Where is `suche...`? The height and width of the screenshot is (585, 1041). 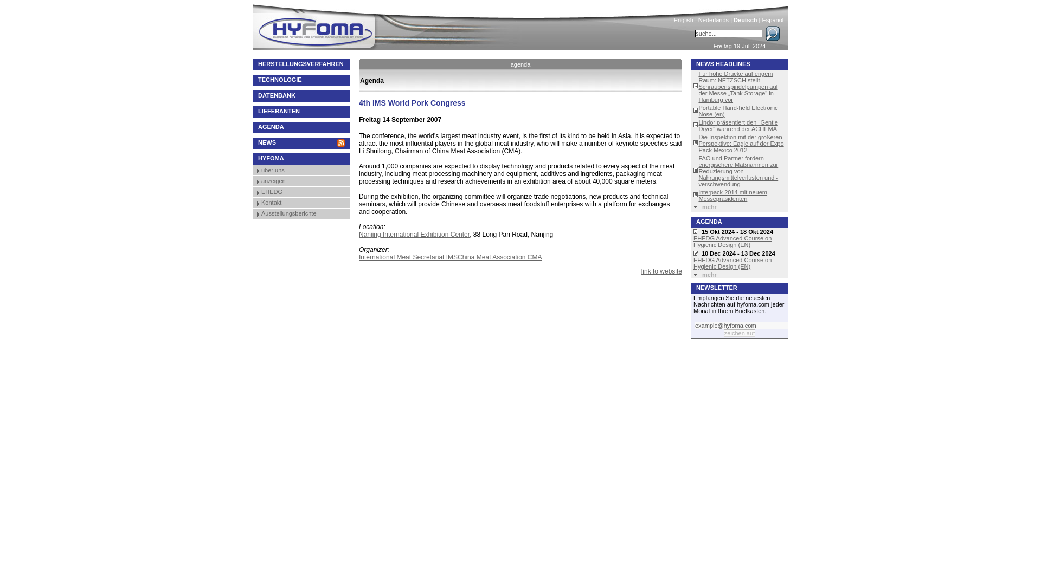
suche... is located at coordinates (729, 34).